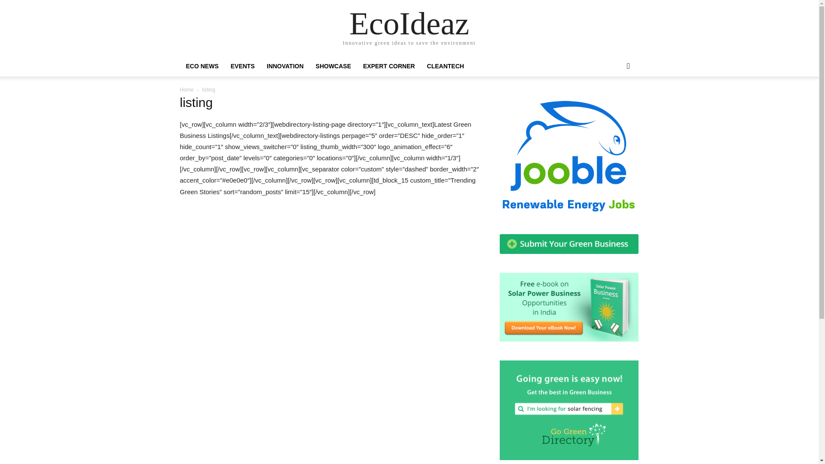  What do you see at coordinates (409, 23) in the screenshot?
I see `EcoIdeaz` at bounding box center [409, 23].